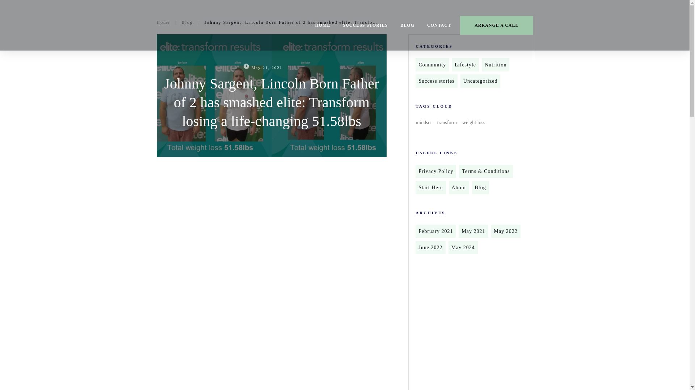 The image size is (695, 390). Describe the element at coordinates (480, 81) in the screenshot. I see `Uncategorized` at that location.